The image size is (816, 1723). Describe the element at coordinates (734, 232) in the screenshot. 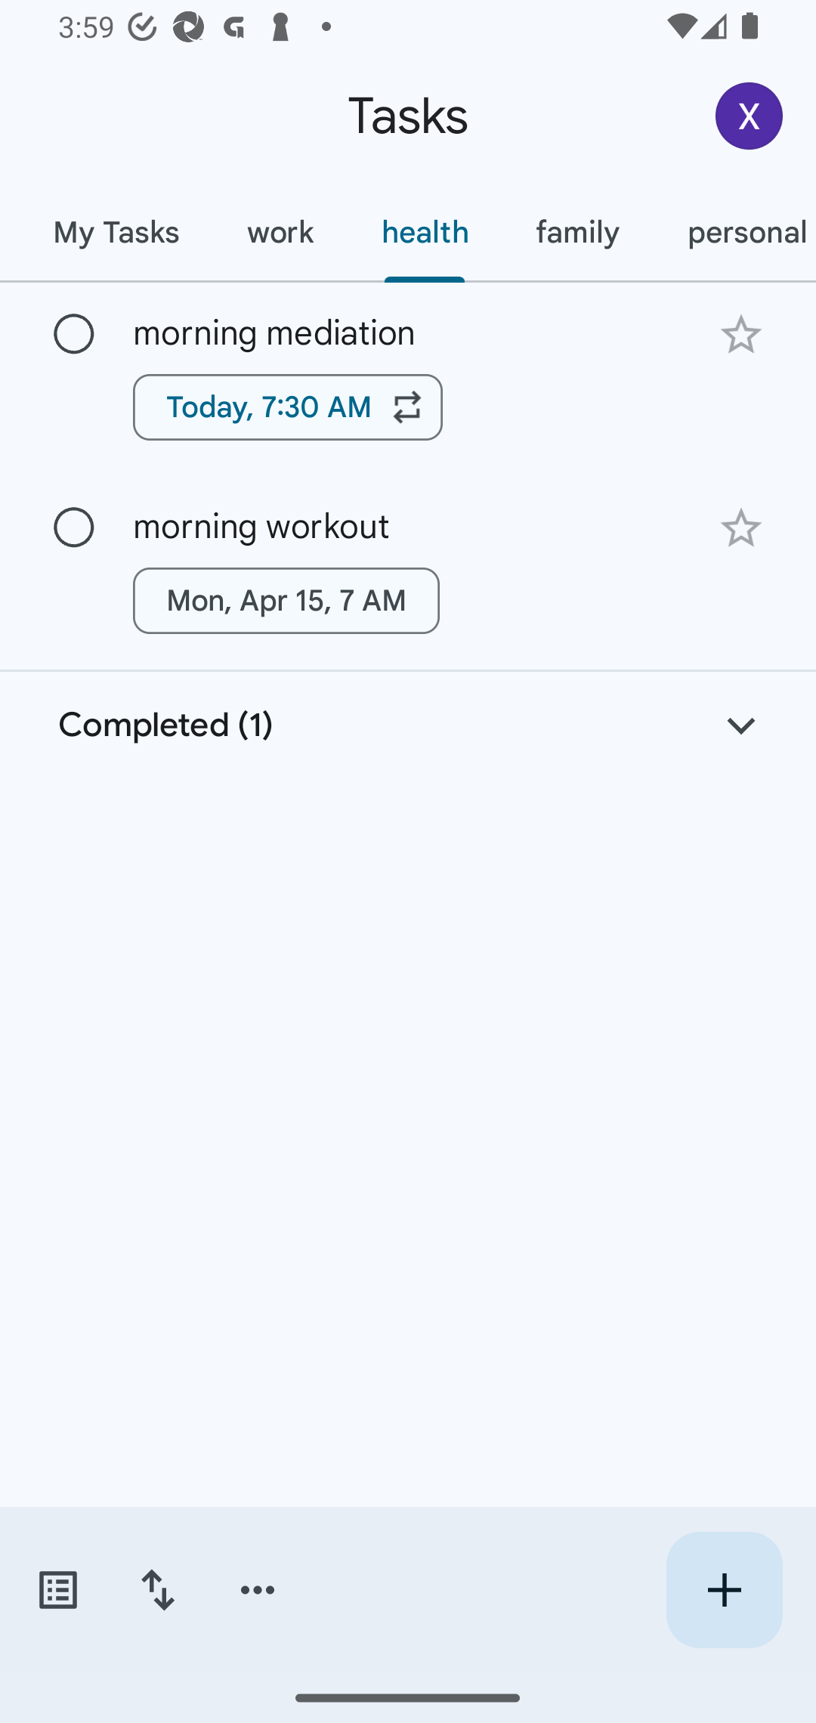

I see `personal` at that location.